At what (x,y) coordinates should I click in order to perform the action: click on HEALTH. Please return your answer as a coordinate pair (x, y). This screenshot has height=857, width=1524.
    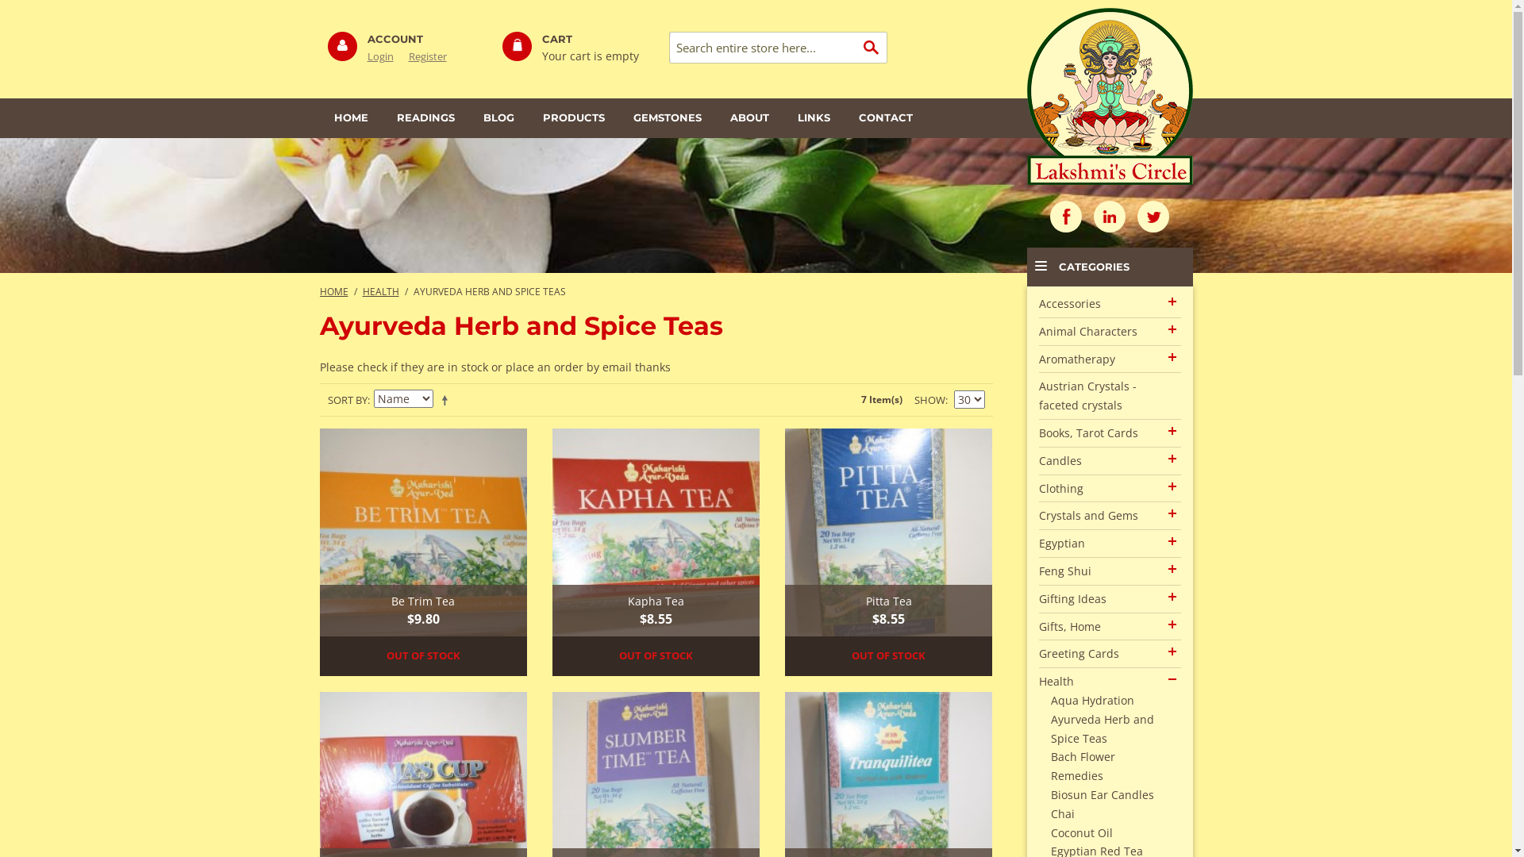
    Looking at the image, I should click on (380, 291).